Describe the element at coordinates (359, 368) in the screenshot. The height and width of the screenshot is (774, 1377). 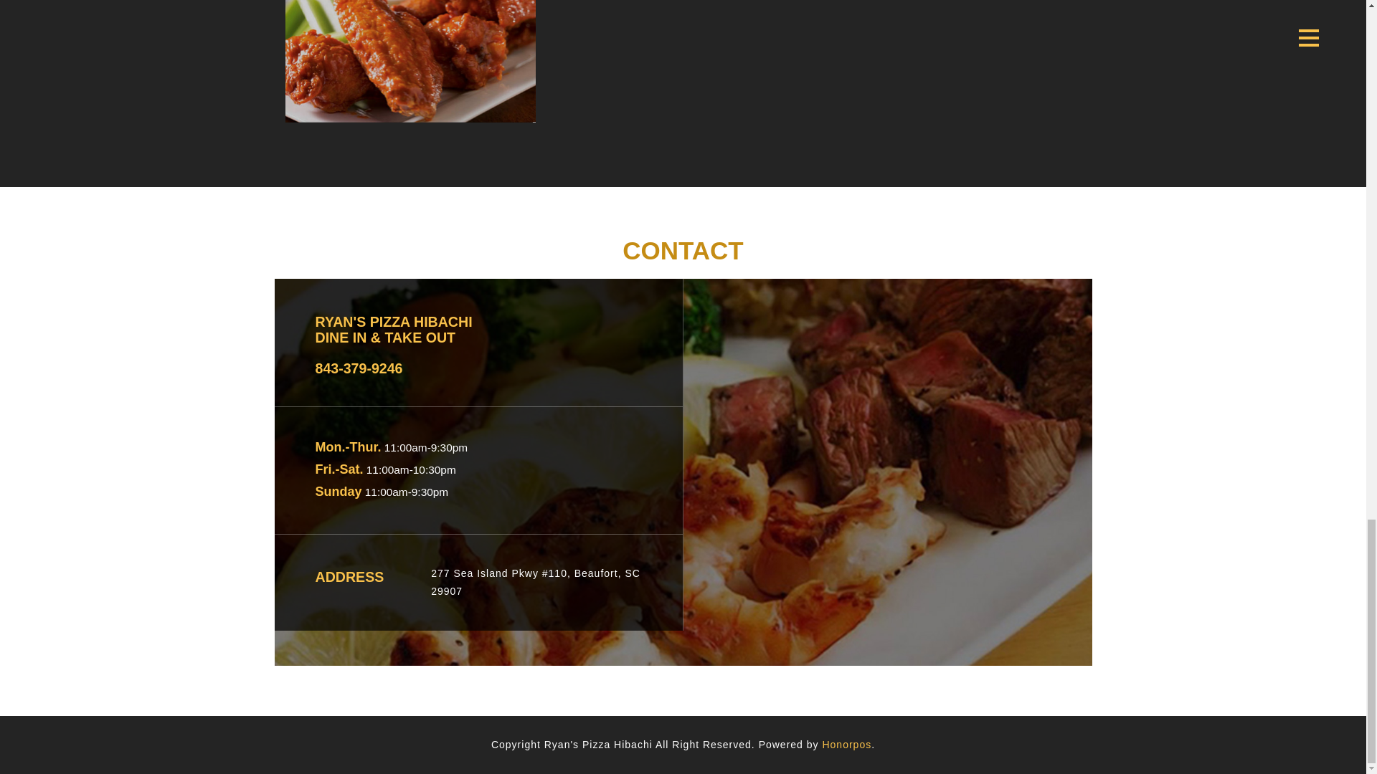
I see `843-379-9246` at that location.